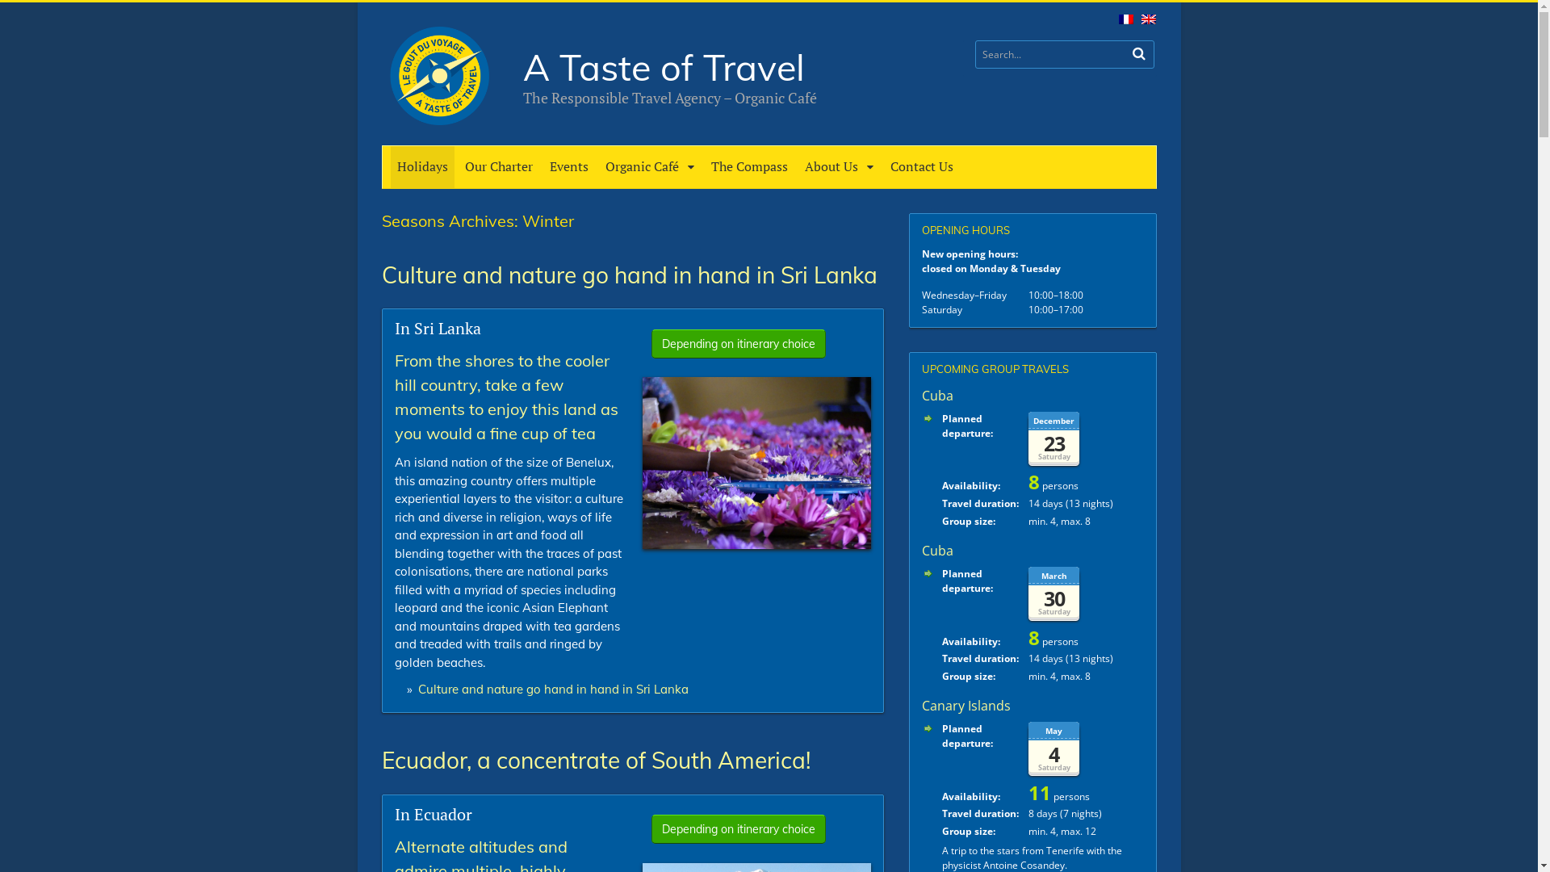 This screenshot has width=1550, height=872. What do you see at coordinates (749, 166) in the screenshot?
I see `The Compass` at bounding box center [749, 166].